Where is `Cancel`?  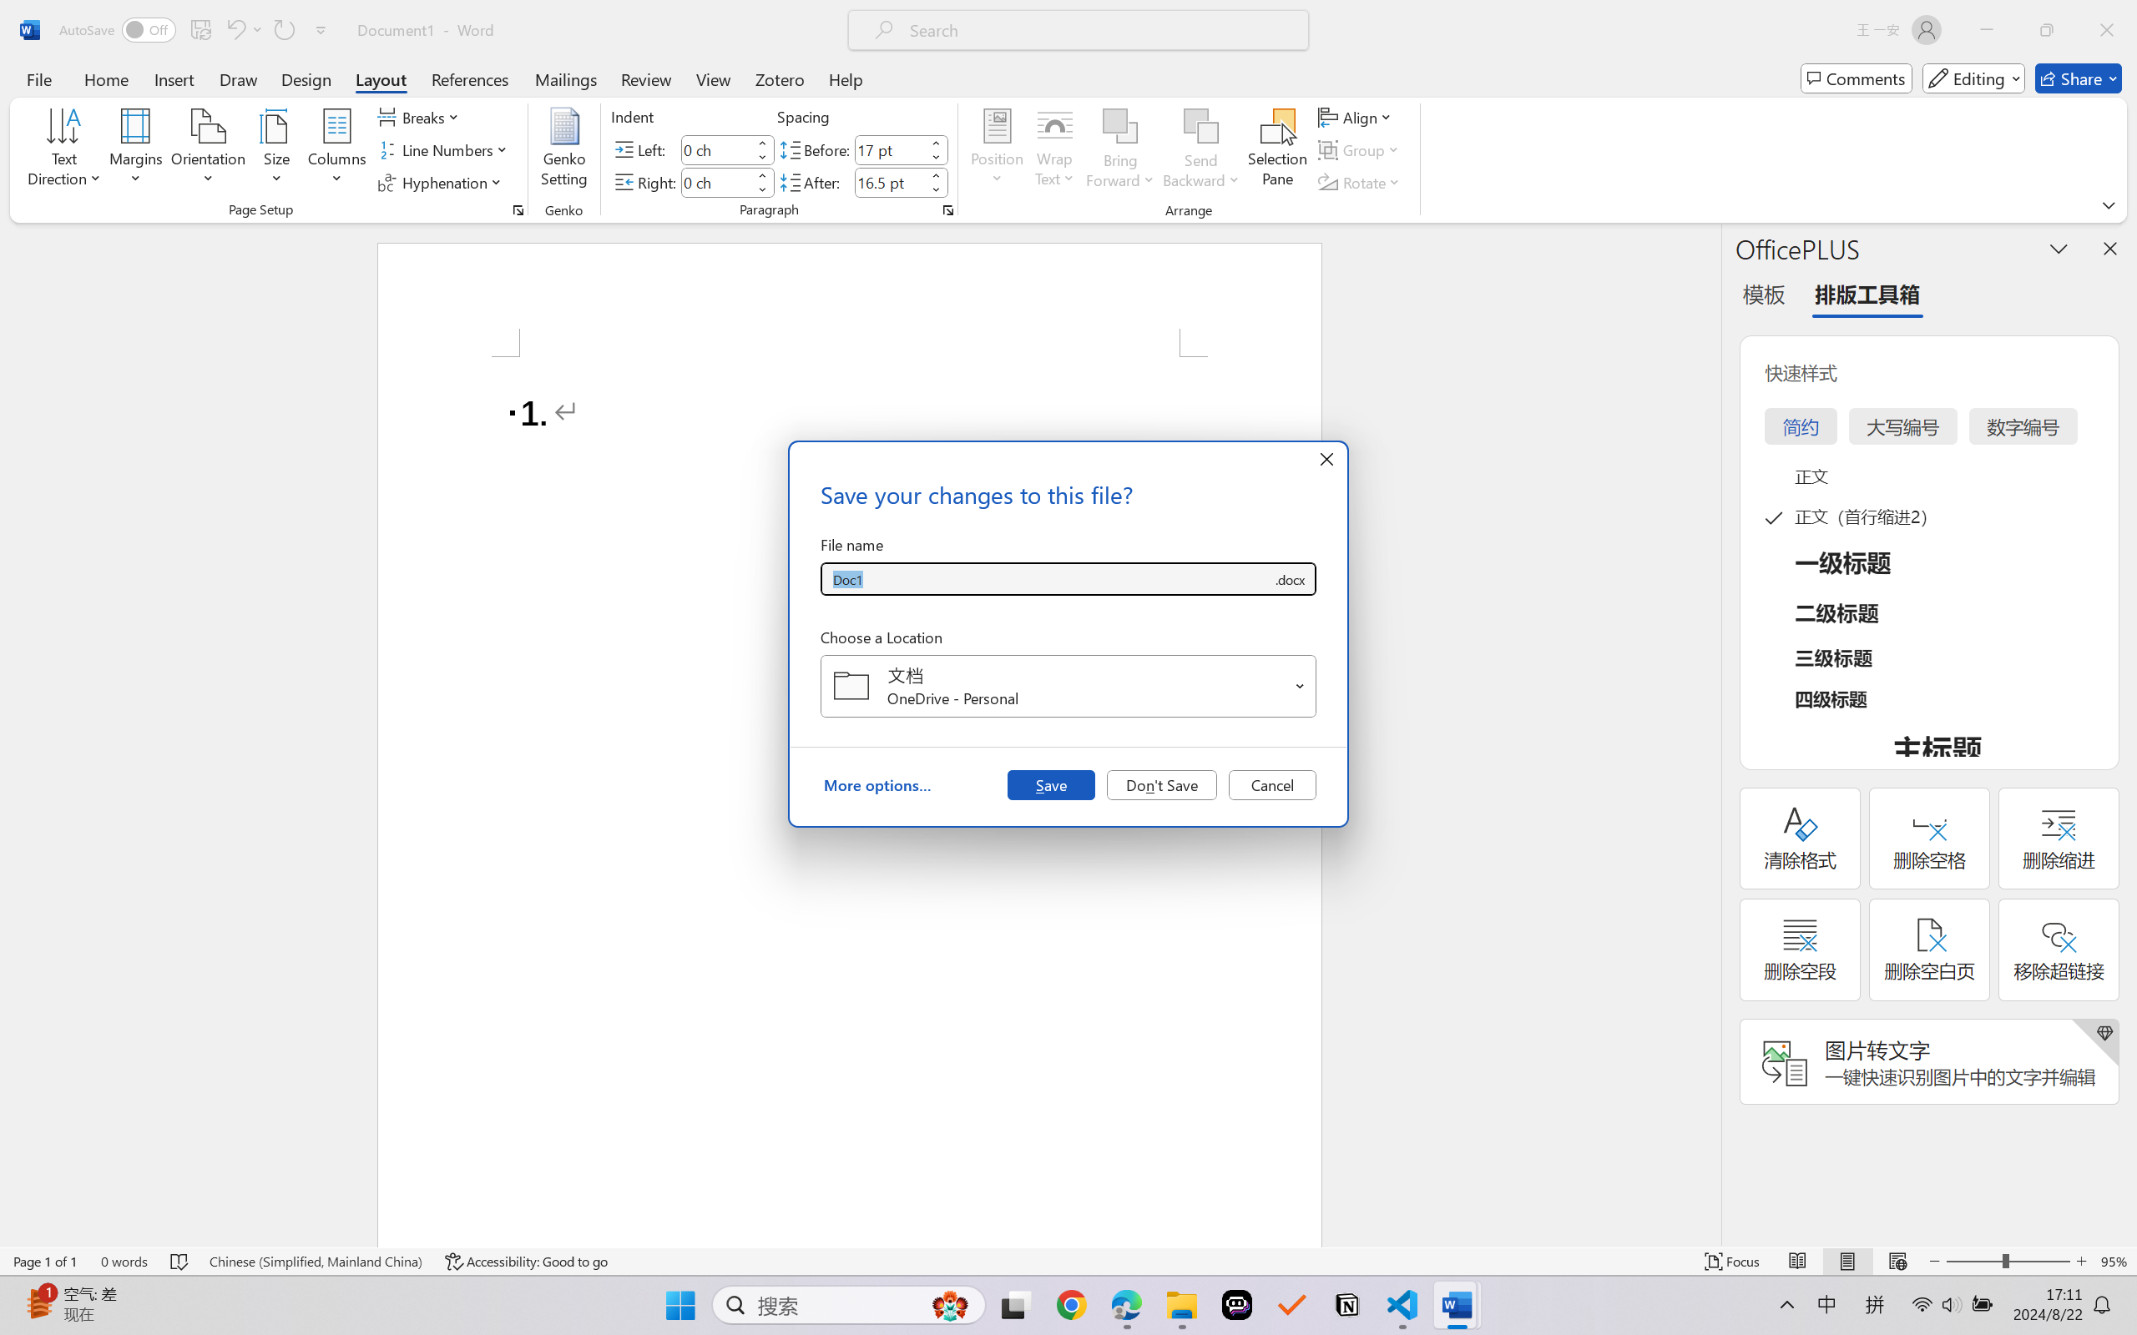
Cancel is located at coordinates (1272, 784).